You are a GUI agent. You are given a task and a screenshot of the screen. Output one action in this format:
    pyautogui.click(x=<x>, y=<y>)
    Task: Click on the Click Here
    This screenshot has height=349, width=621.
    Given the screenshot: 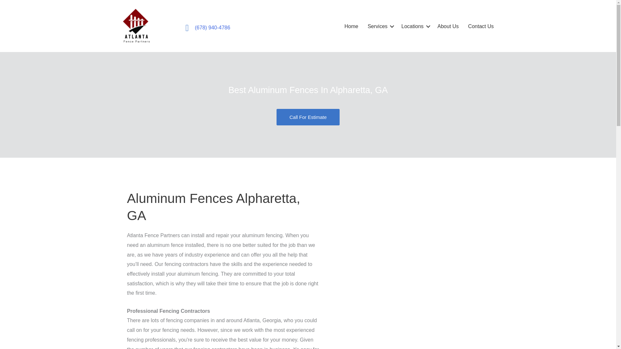 What is the action you would take?
    pyautogui.click(x=308, y=117)
    